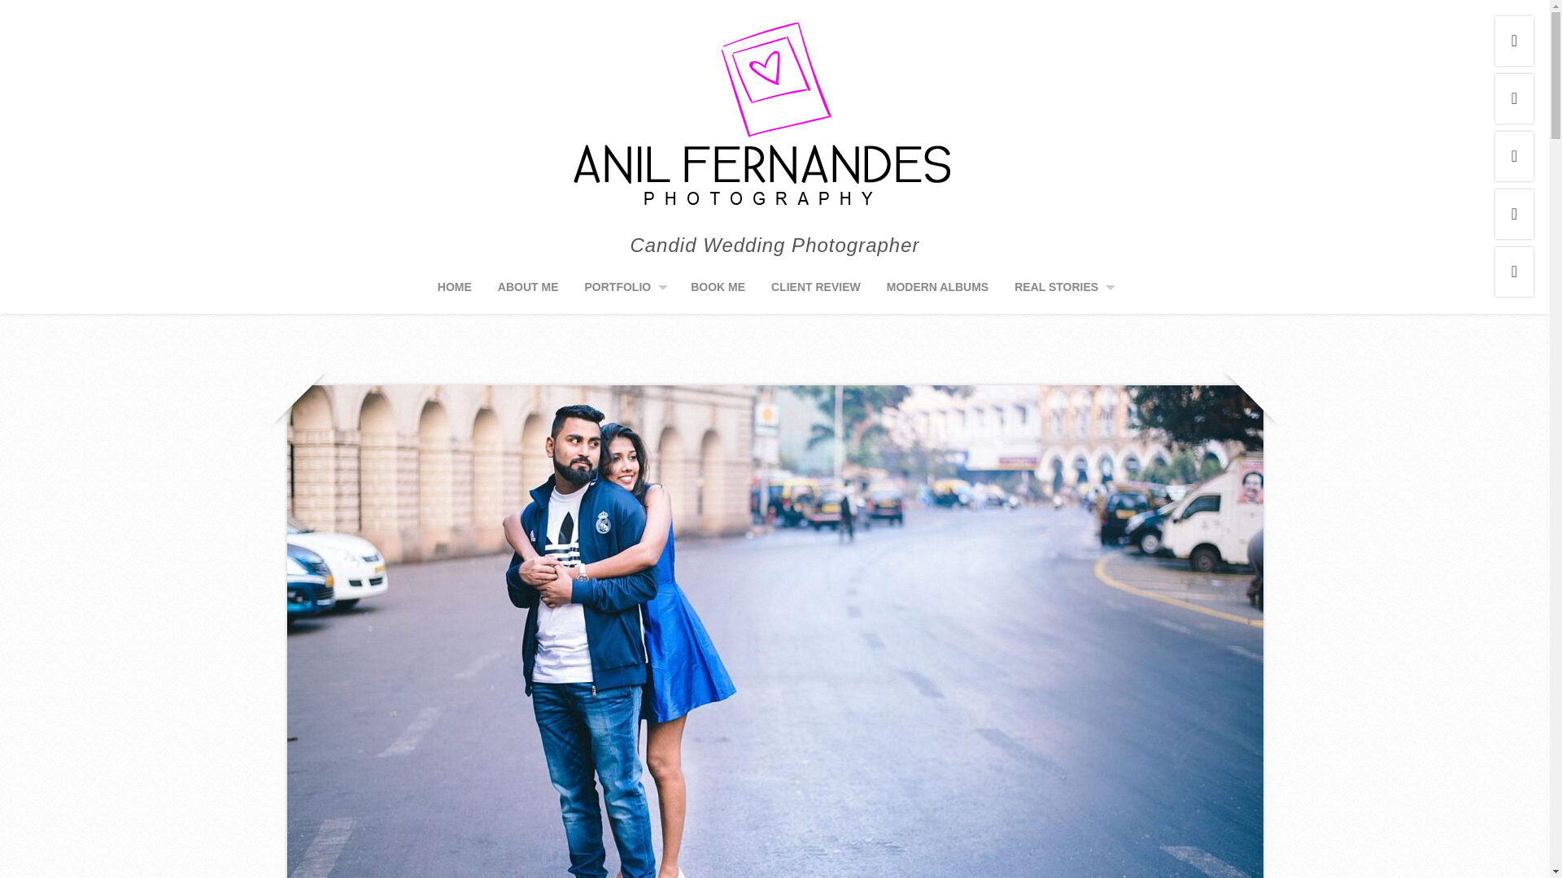 The height and width of the screenshot is (878, 1562). Describe the element at coordinates (626, 291) in the screenshot. I see `PORTFOLIO` at that location.